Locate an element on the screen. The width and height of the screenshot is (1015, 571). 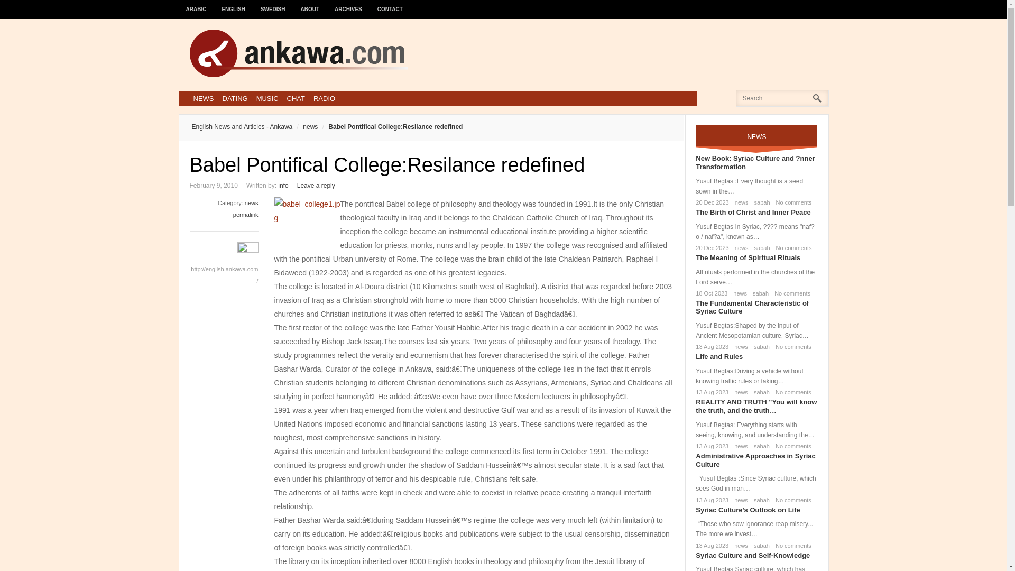
MUSIC is located at coordinates (267, 98).